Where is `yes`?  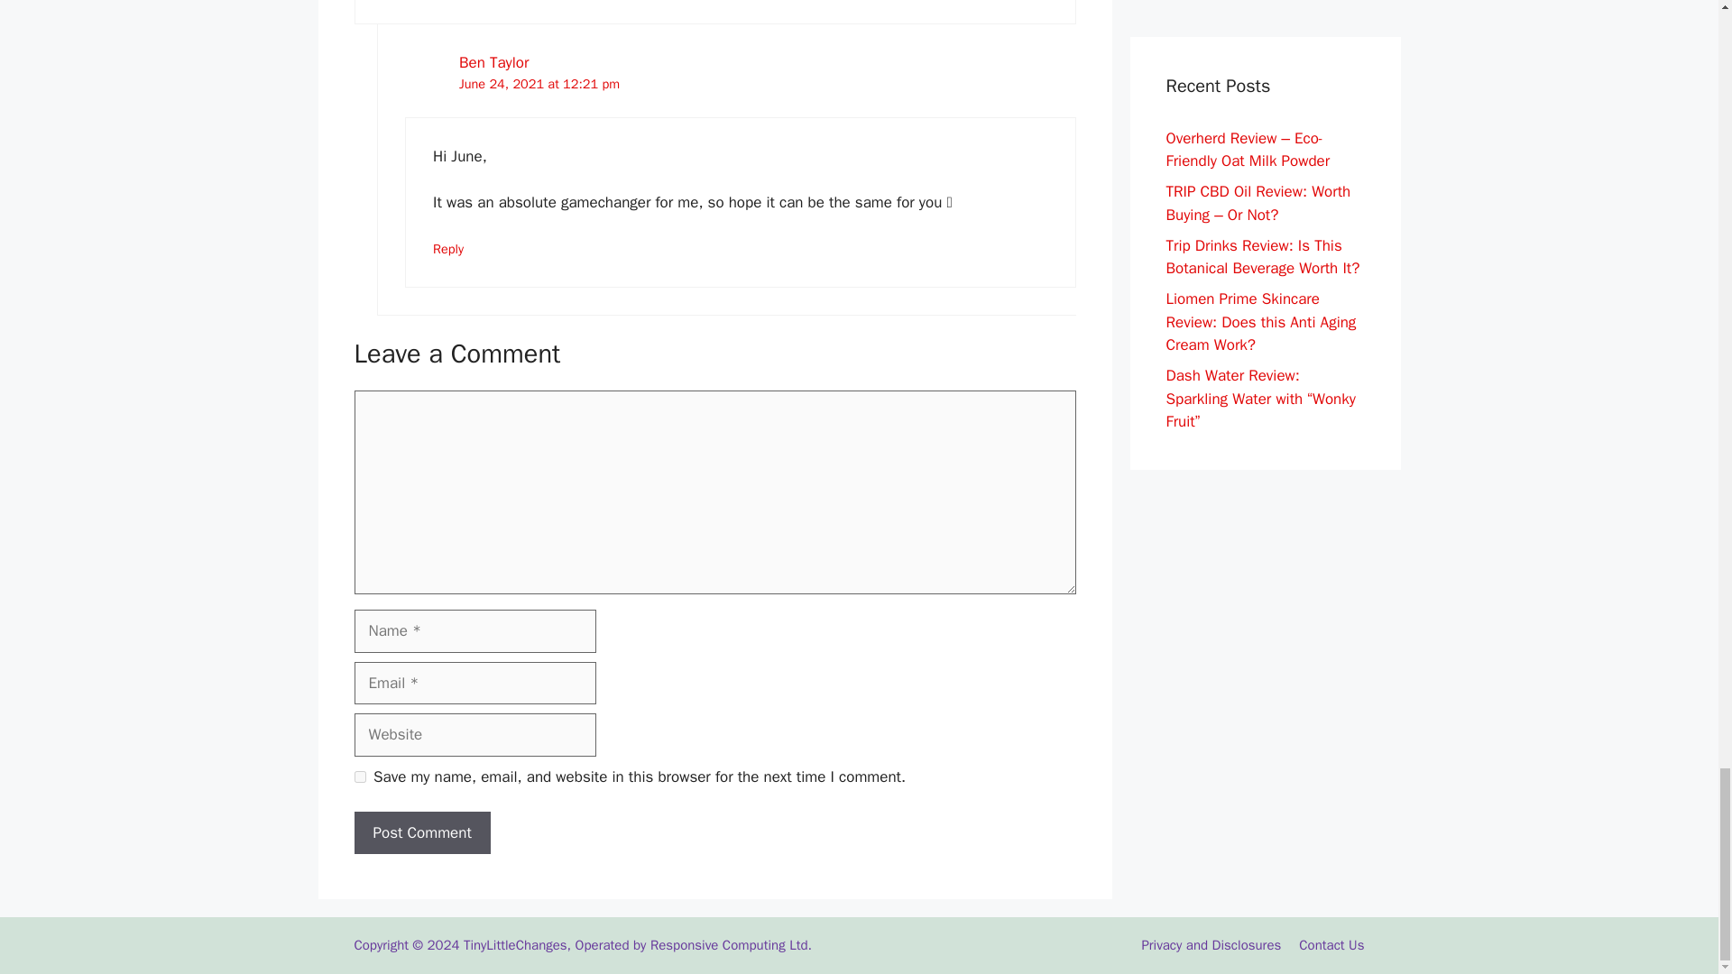
yes is located at coordinates (359, 777).